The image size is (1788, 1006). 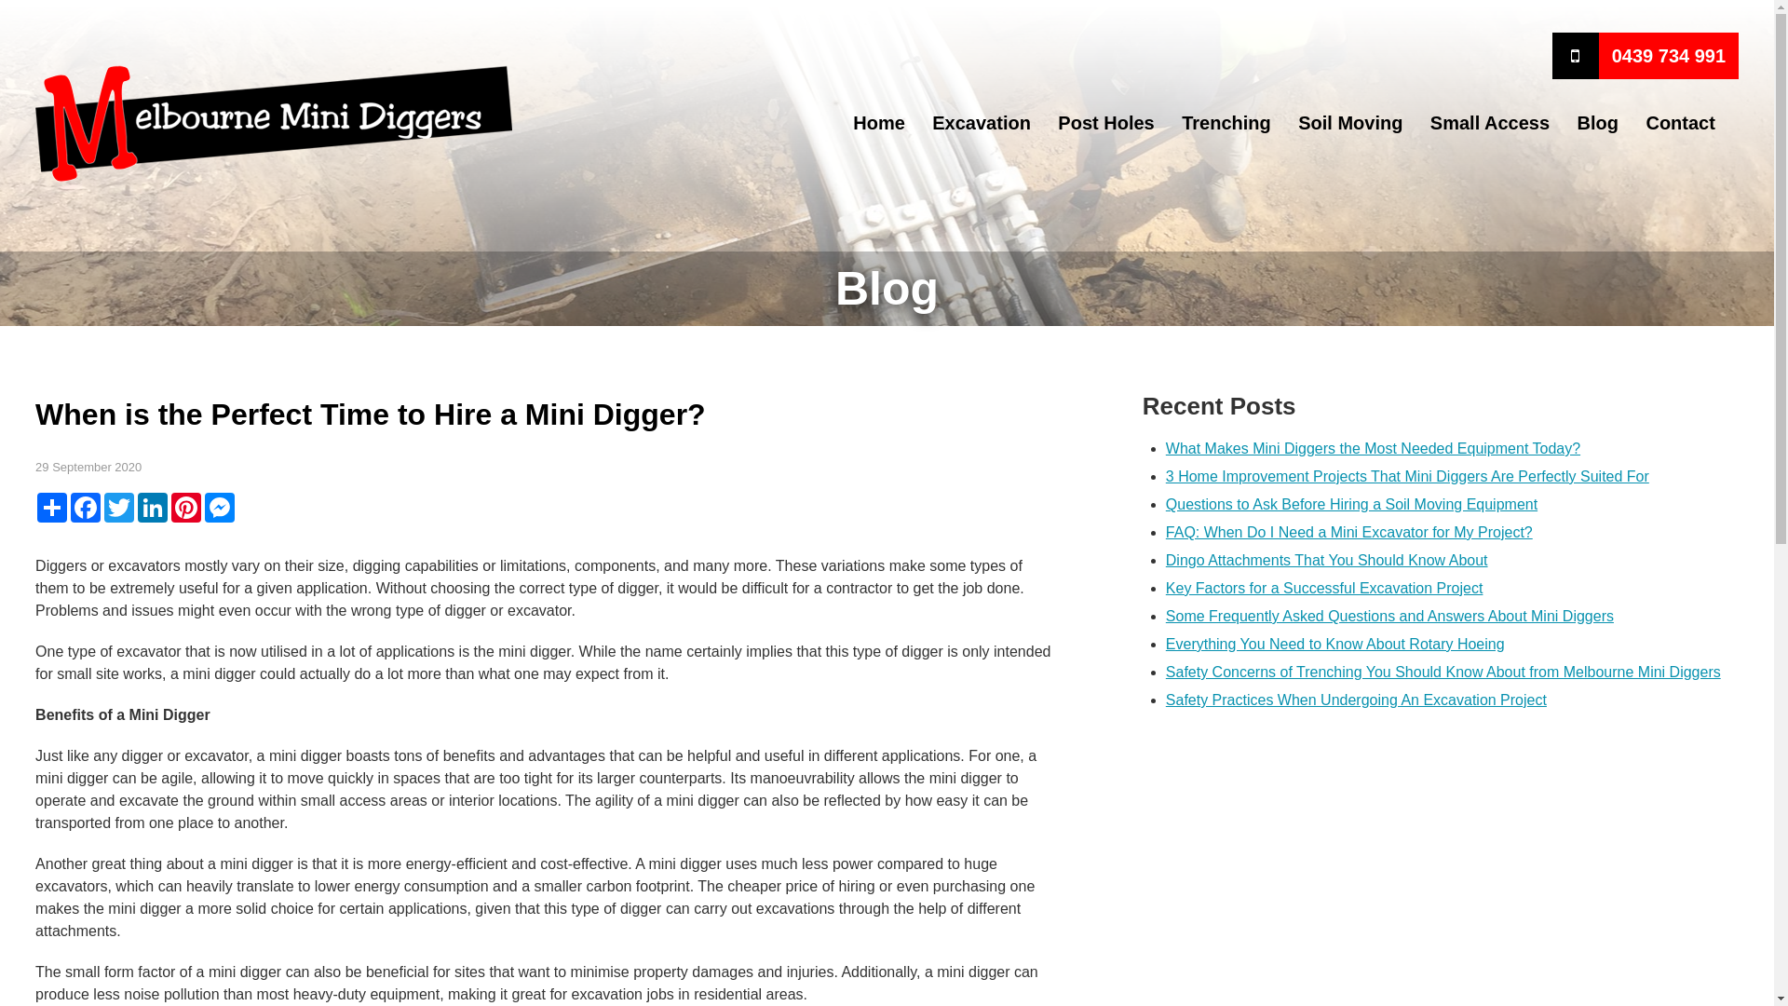 What do you see at coordinates (1490, 123) in the screenshot?
I see `Small Access` at bounding box center [1490, 123].